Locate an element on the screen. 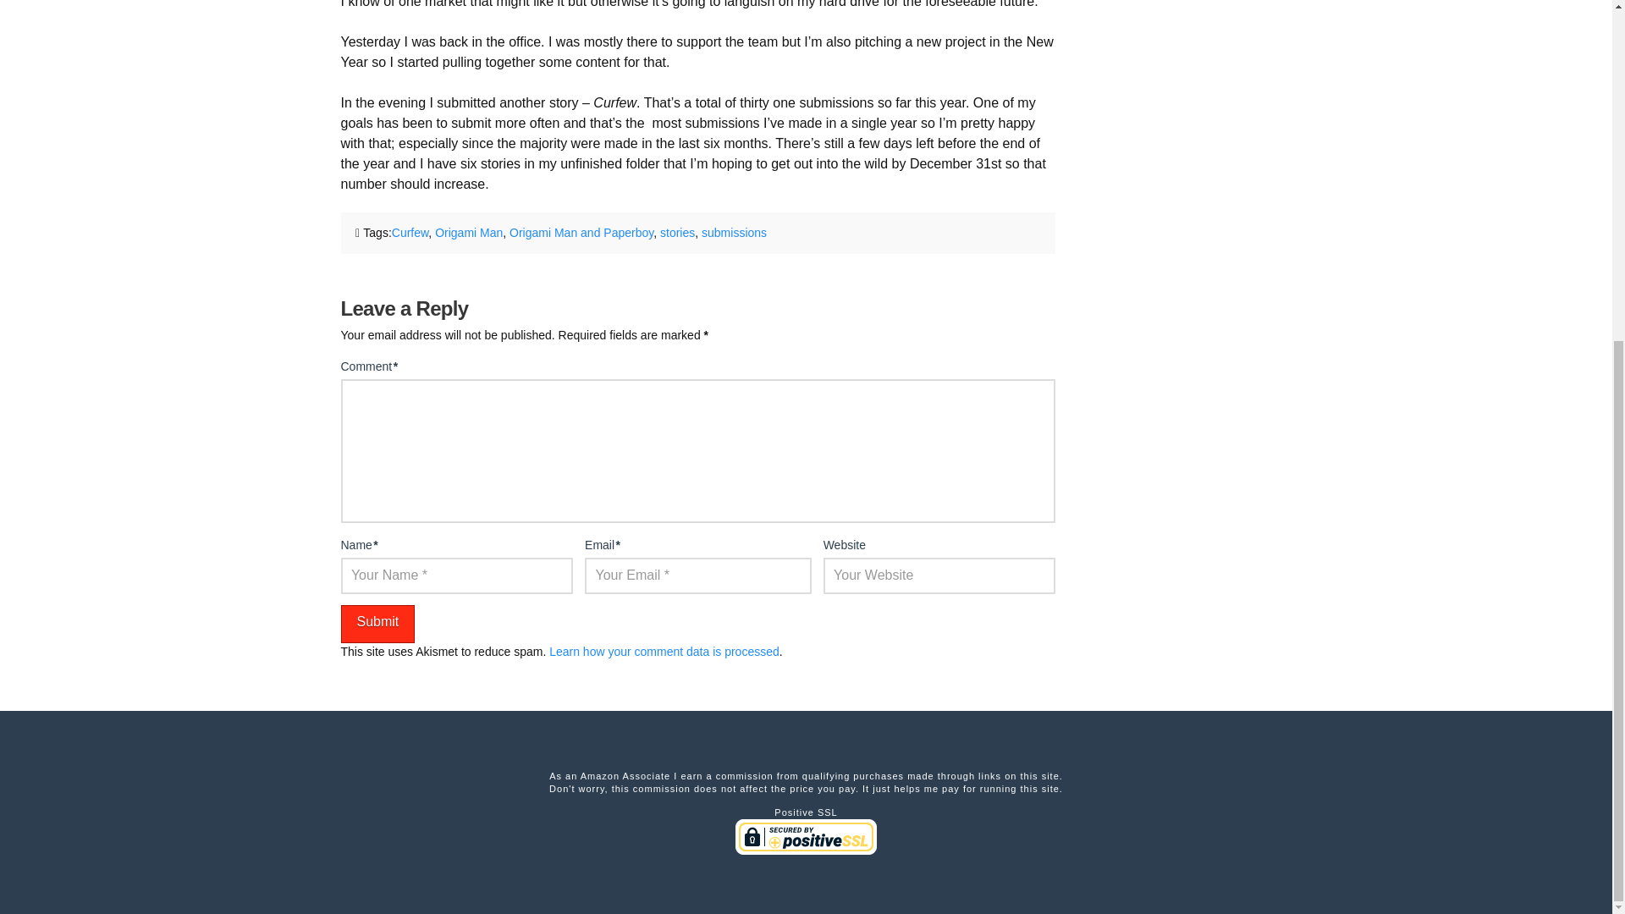 This screenshot has height=914, width=1625. Origami Man is located at coordinates (469, 232).